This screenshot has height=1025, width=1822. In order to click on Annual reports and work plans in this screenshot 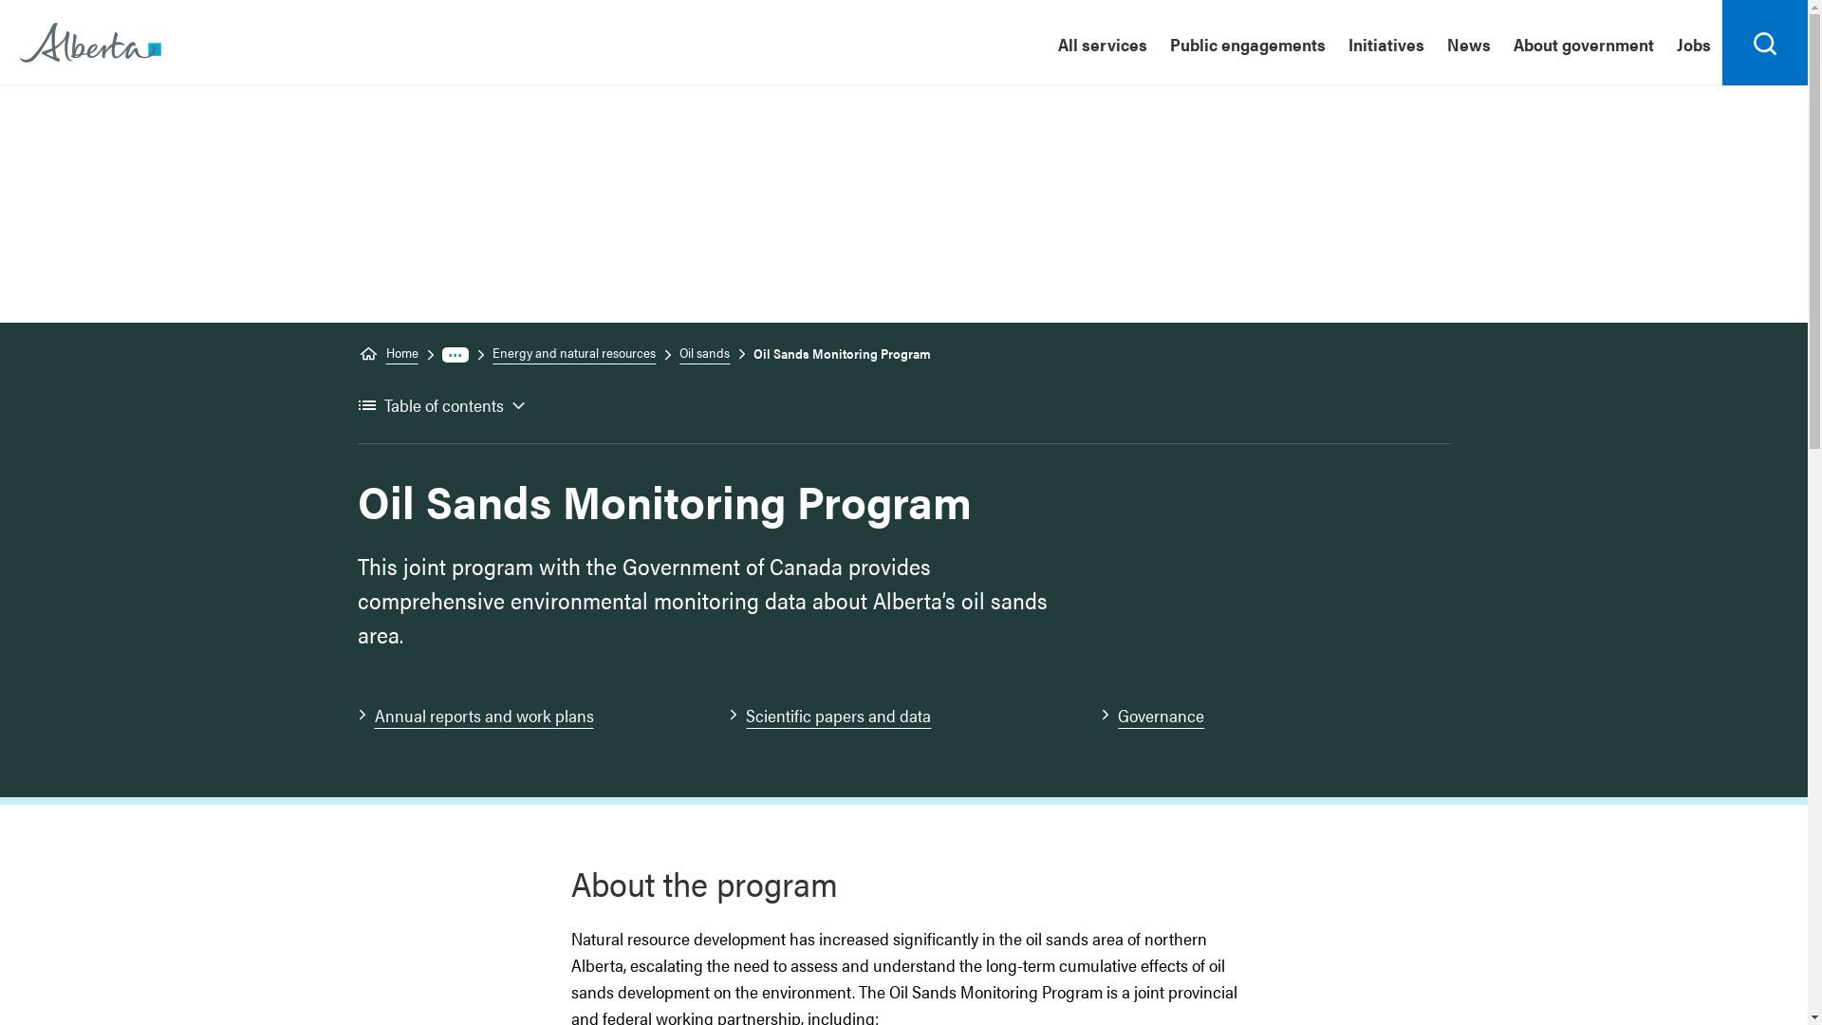, I will do `click(520, 716)`.